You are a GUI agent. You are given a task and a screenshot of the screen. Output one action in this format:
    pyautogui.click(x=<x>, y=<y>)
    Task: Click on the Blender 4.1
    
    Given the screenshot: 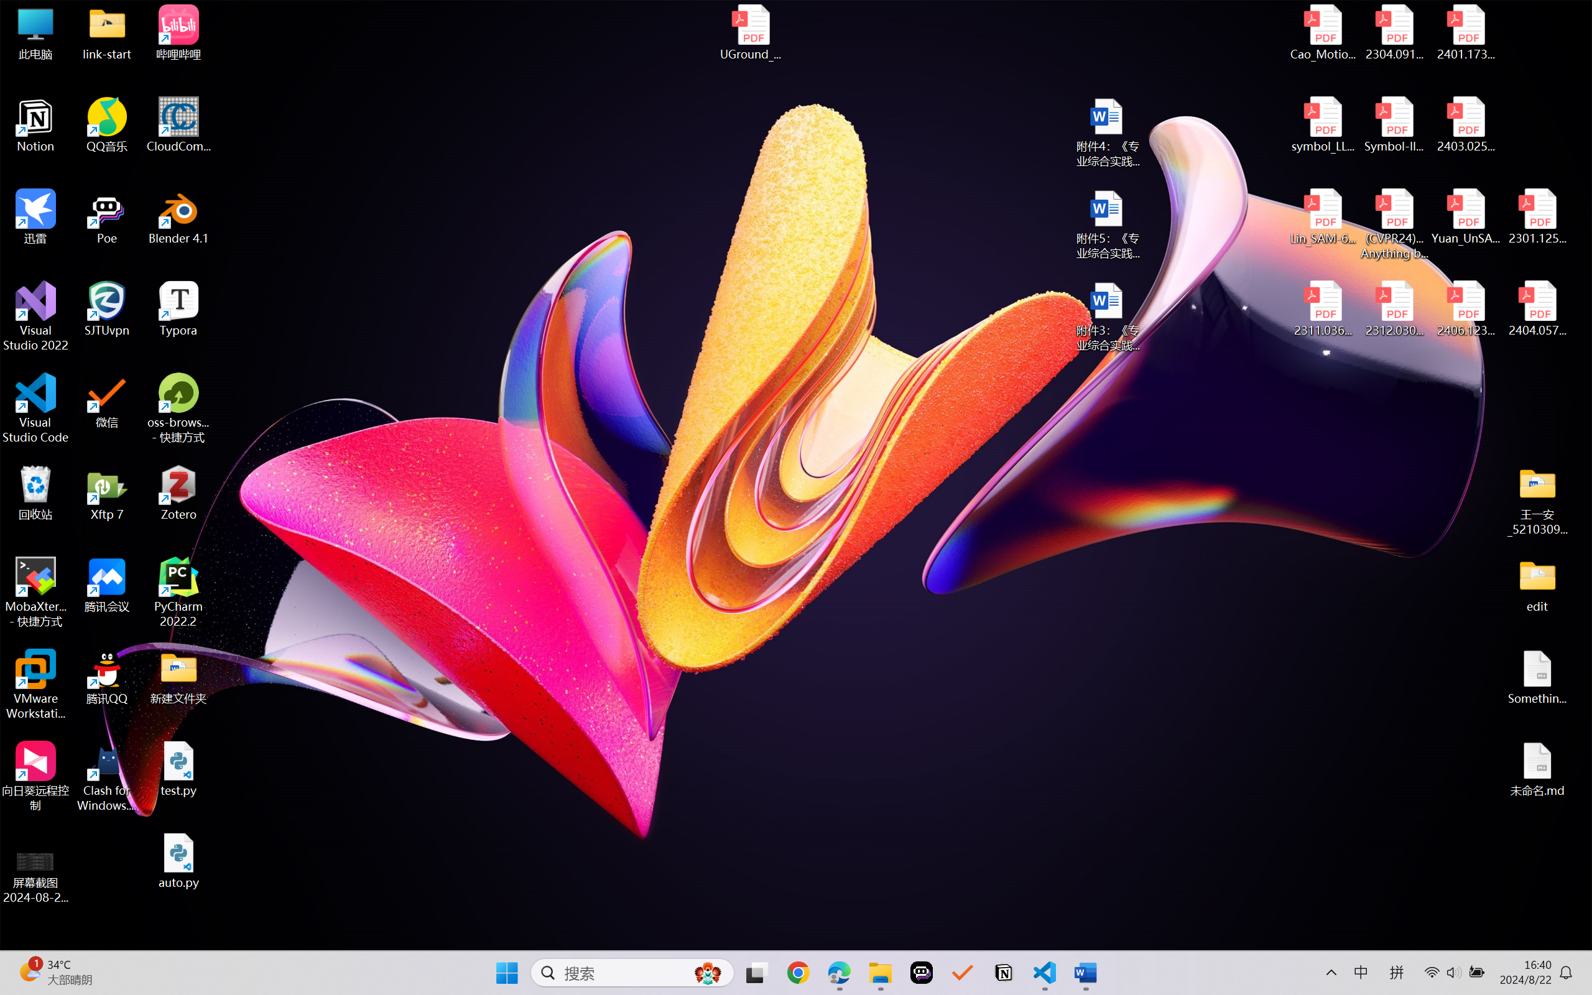 What is the action you would take?
    pyautogui.click(x=179, y=216)
    